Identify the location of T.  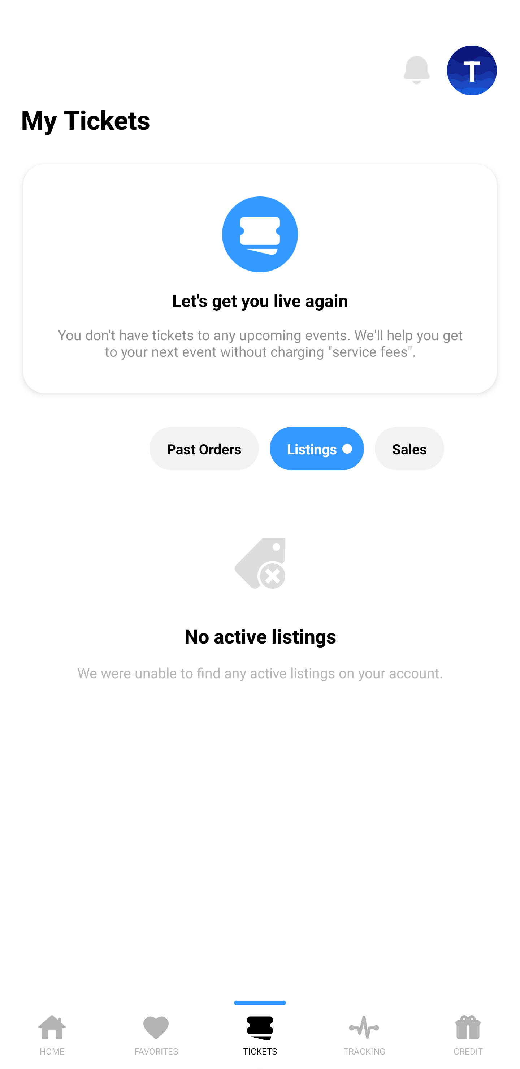
(472, 70).